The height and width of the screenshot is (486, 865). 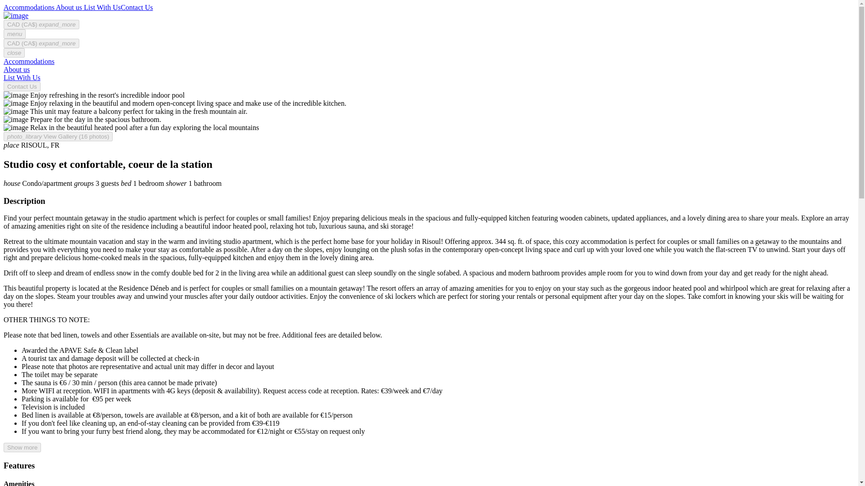 I want to click on close, so click(x=14, y=53).